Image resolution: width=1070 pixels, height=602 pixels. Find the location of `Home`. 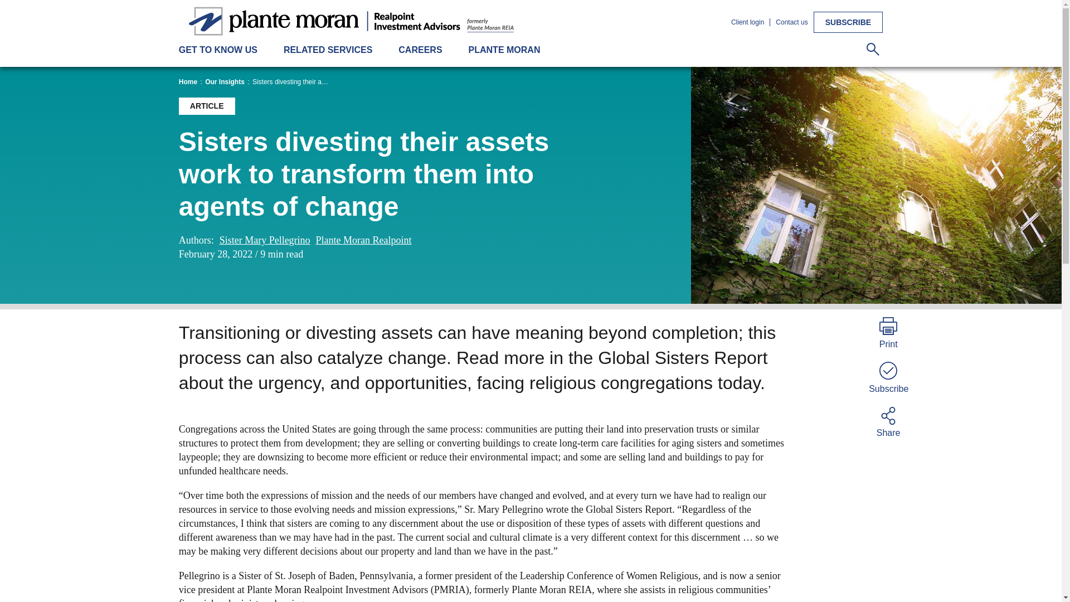

Home is located at coordinates (187, 82).